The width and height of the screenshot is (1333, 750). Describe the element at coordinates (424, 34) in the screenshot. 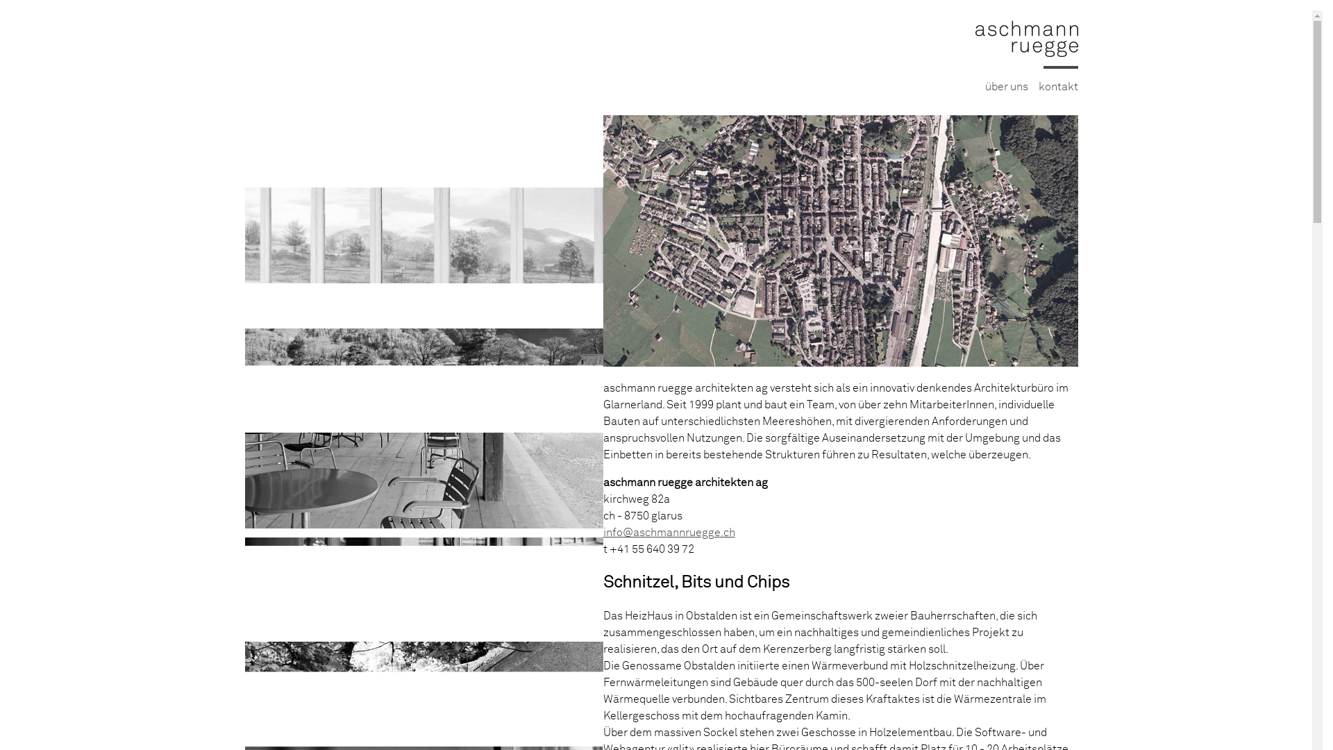

I see `objekt heizhaus` at that location.